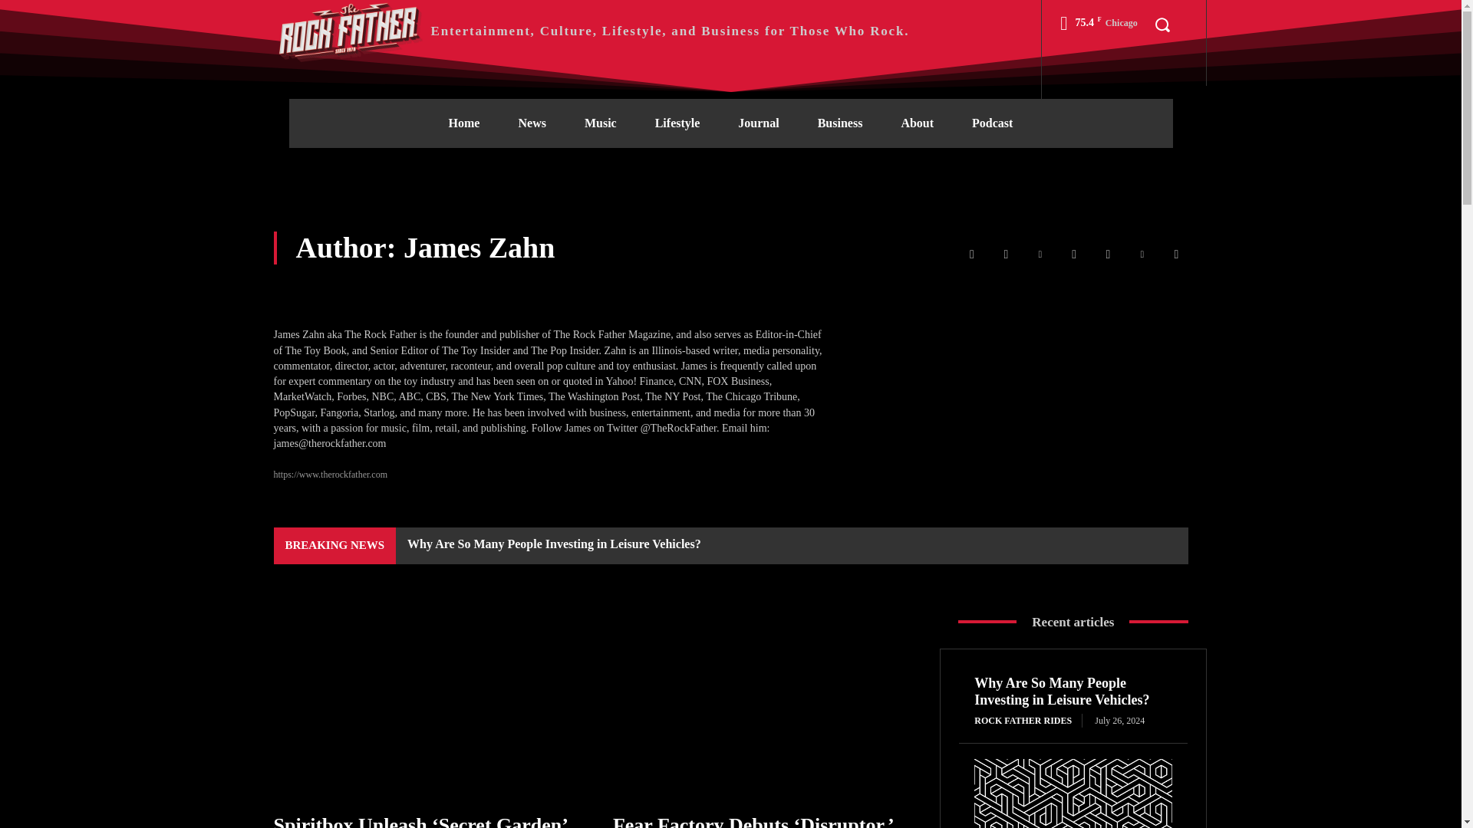 The image size is (1473, 828). Describe the element at coordinates (591, 31) in the screenshot. I see `The Rock Father` at that location.